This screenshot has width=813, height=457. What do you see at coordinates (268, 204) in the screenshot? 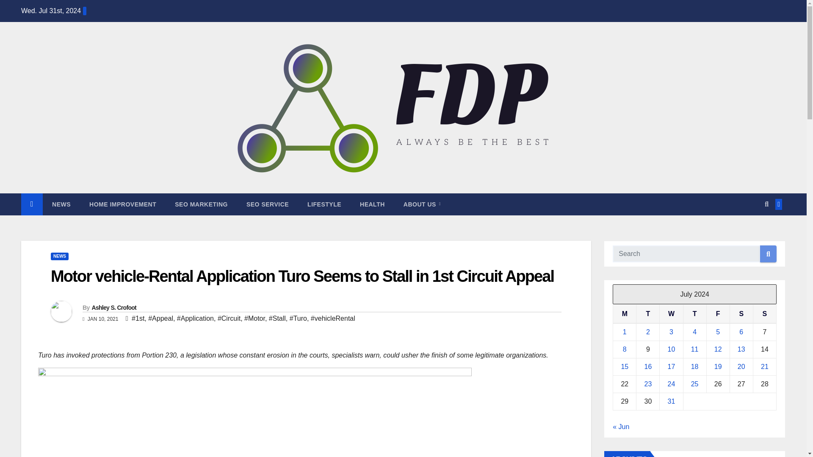
I see `SEO Service` at bounding box center [268, 204].